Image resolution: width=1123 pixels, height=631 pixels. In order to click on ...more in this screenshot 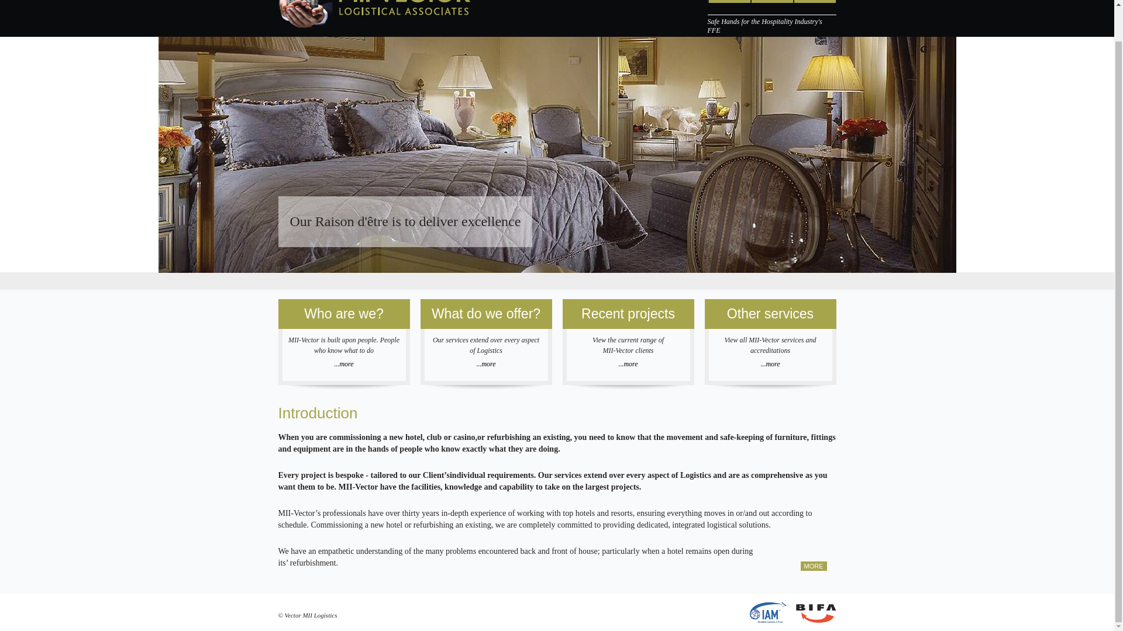, I will do `click(486, 363)`.